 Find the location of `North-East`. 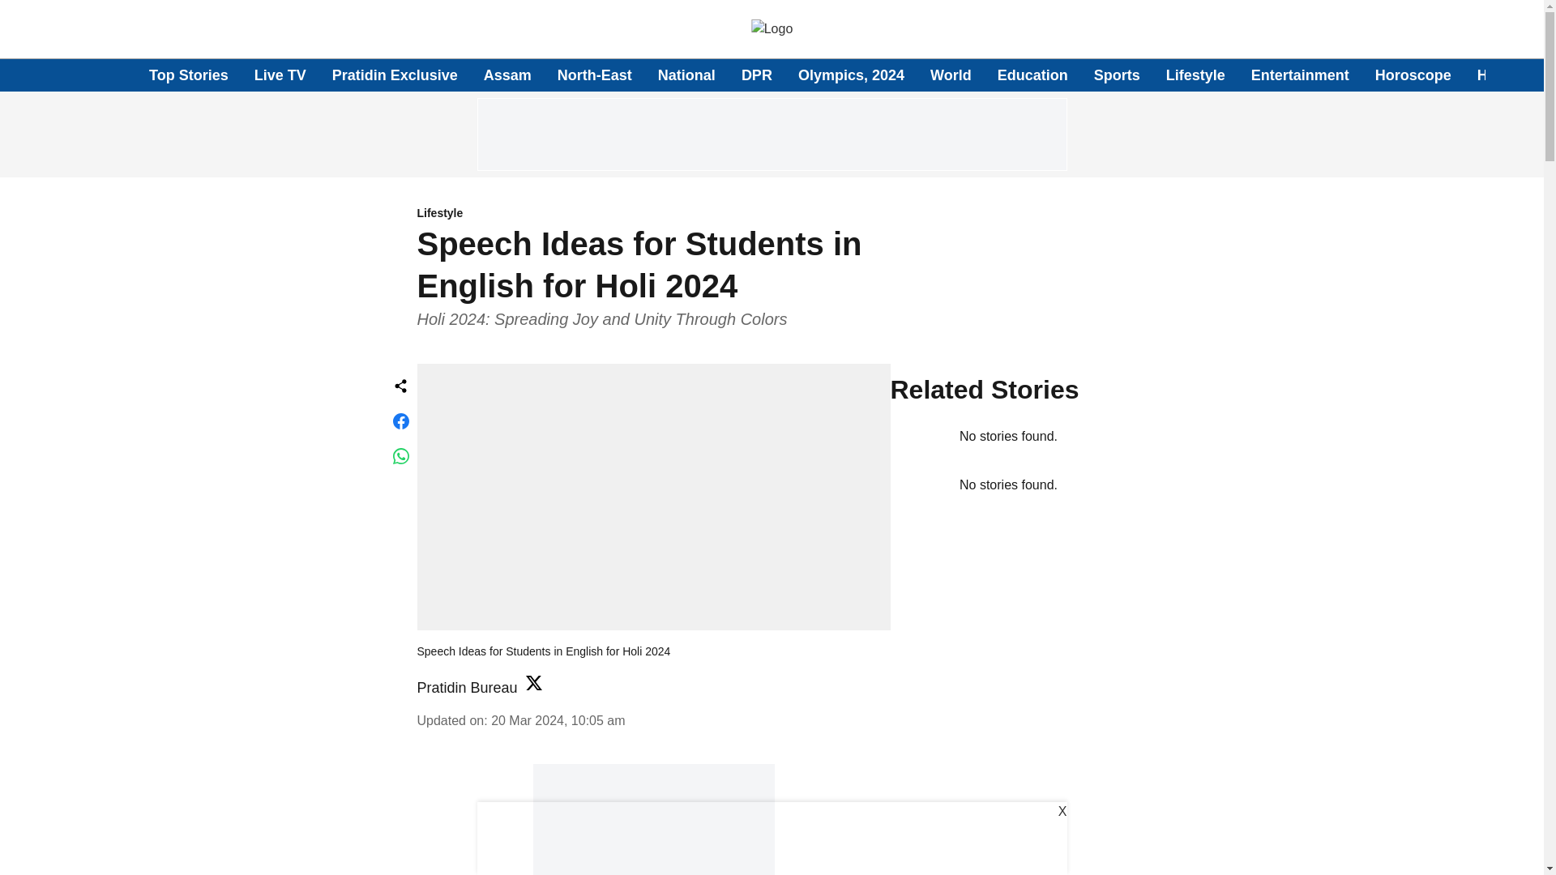

North-East is located at coordinates (594, 75).